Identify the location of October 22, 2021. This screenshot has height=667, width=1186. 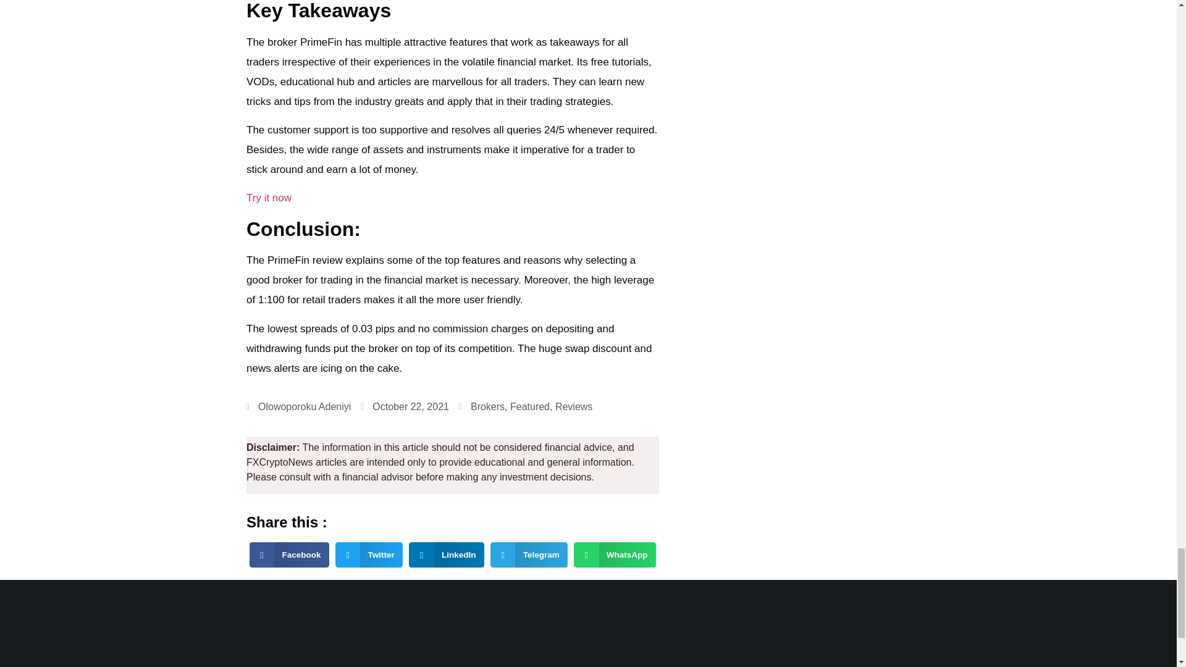
(405, 406).